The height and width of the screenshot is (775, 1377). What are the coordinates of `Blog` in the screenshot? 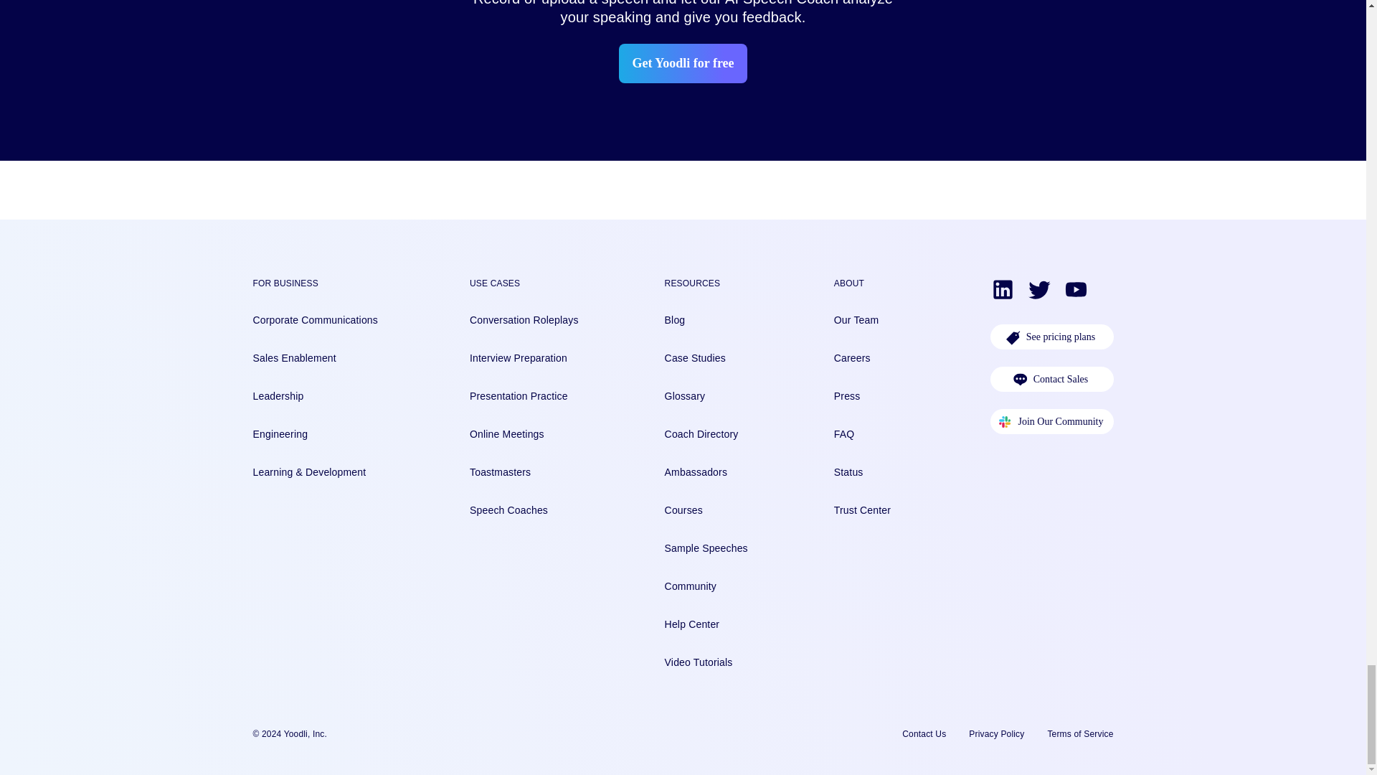 It's located at (706, 320).